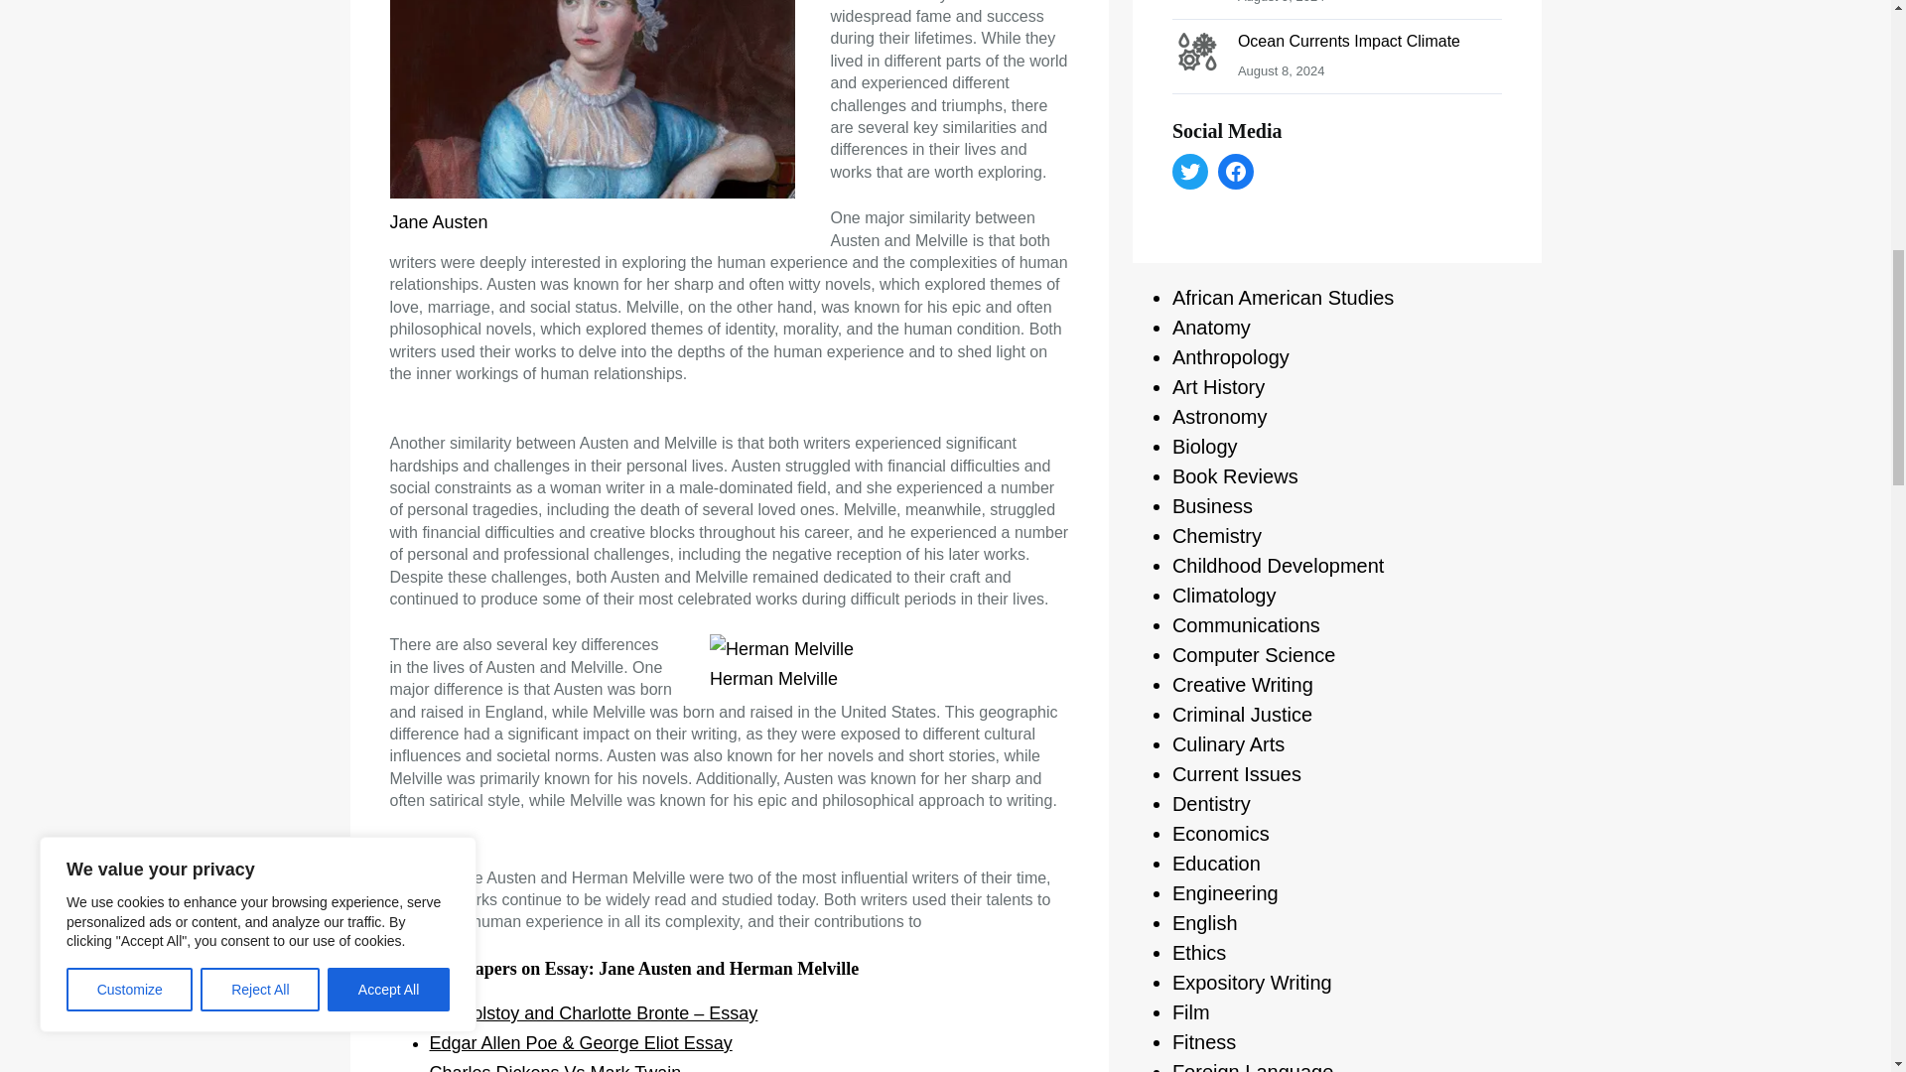 Image resolution: width=1906 pixels, height=1072 pixels. Describe the element at coordinates (1189, 172) in the screenshot. I see `Twitter` at that location.